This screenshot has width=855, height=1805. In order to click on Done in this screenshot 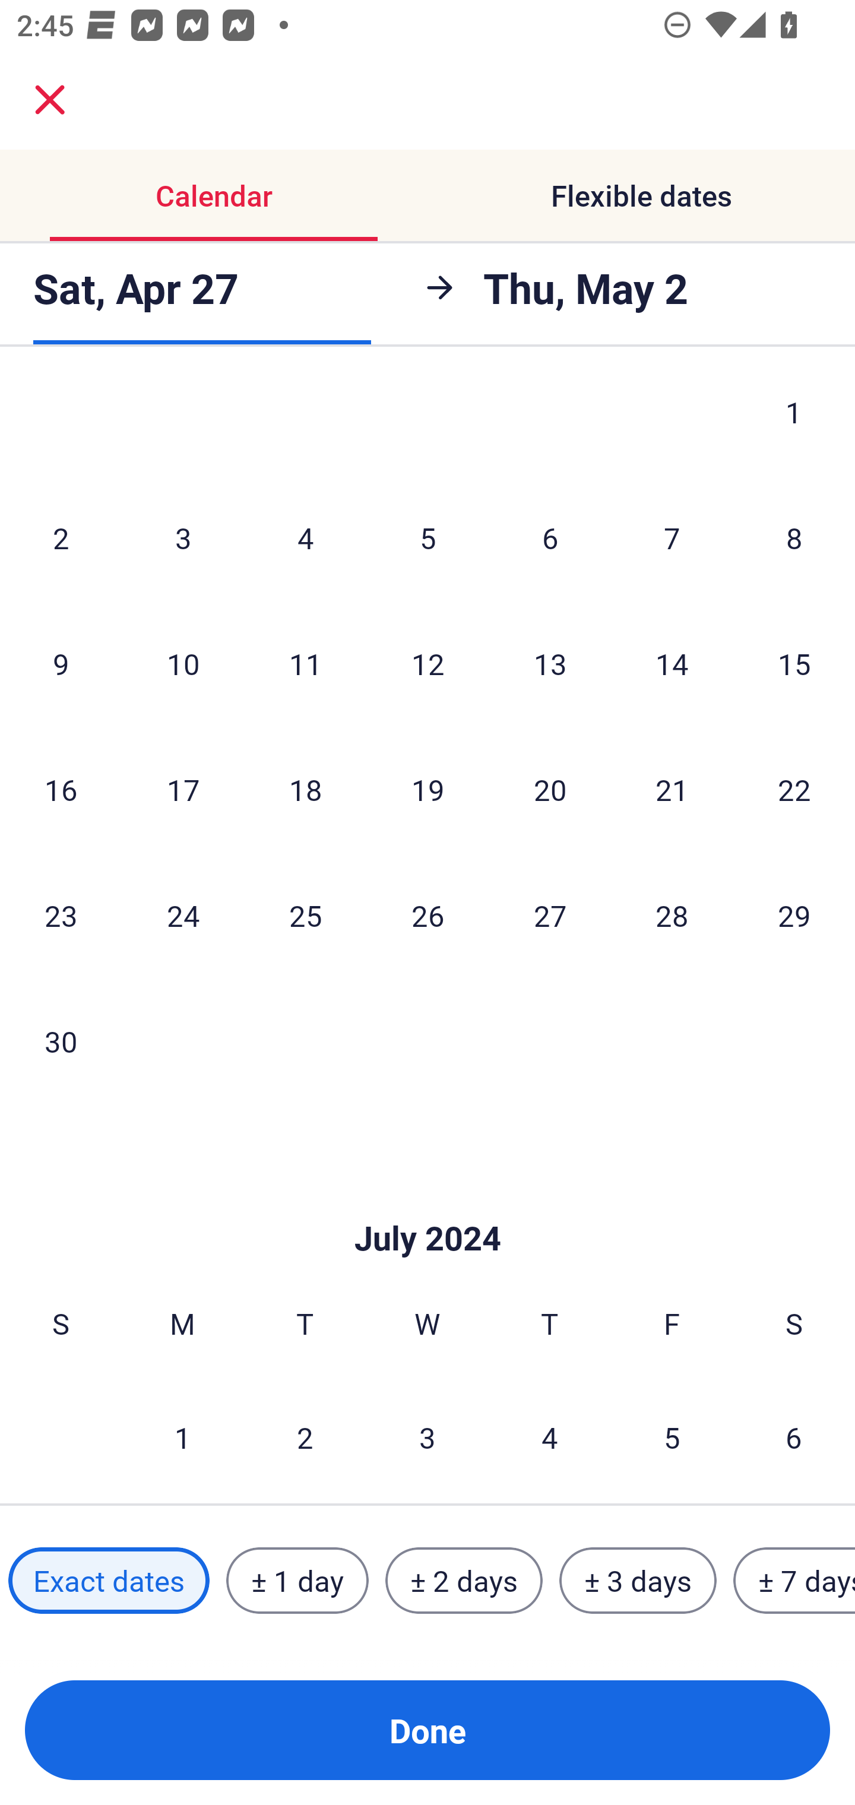, I will do `click(427, 1730)`.